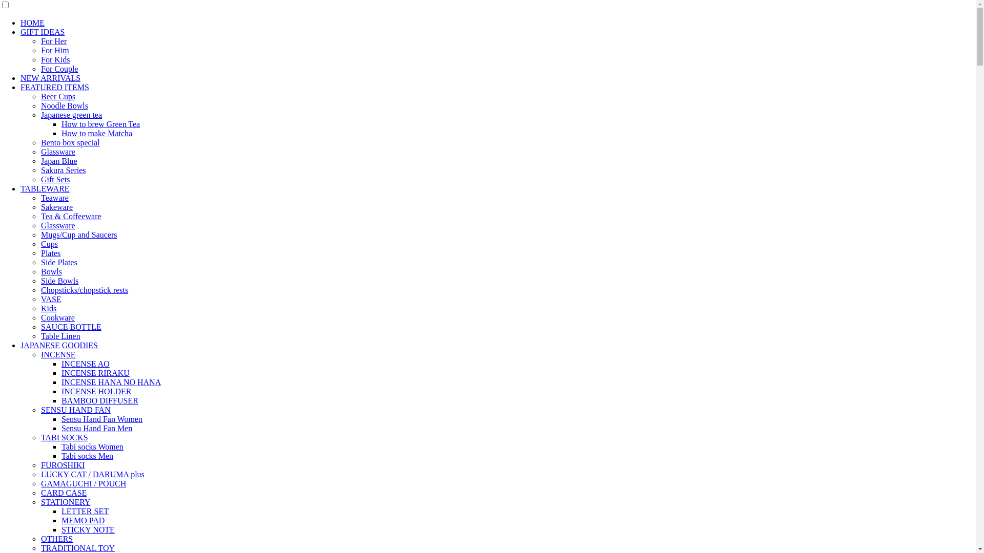 This screenshot has height=553, width=984. Describe the element at coordinates (100, 124) in the screenshot. I see `How to brew Green Tea` at that location.